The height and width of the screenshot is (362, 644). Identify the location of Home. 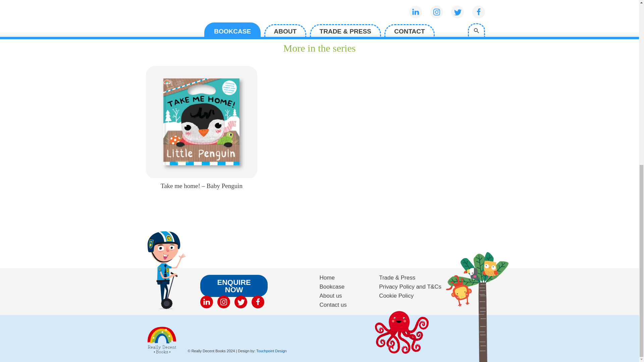
(327, 278).